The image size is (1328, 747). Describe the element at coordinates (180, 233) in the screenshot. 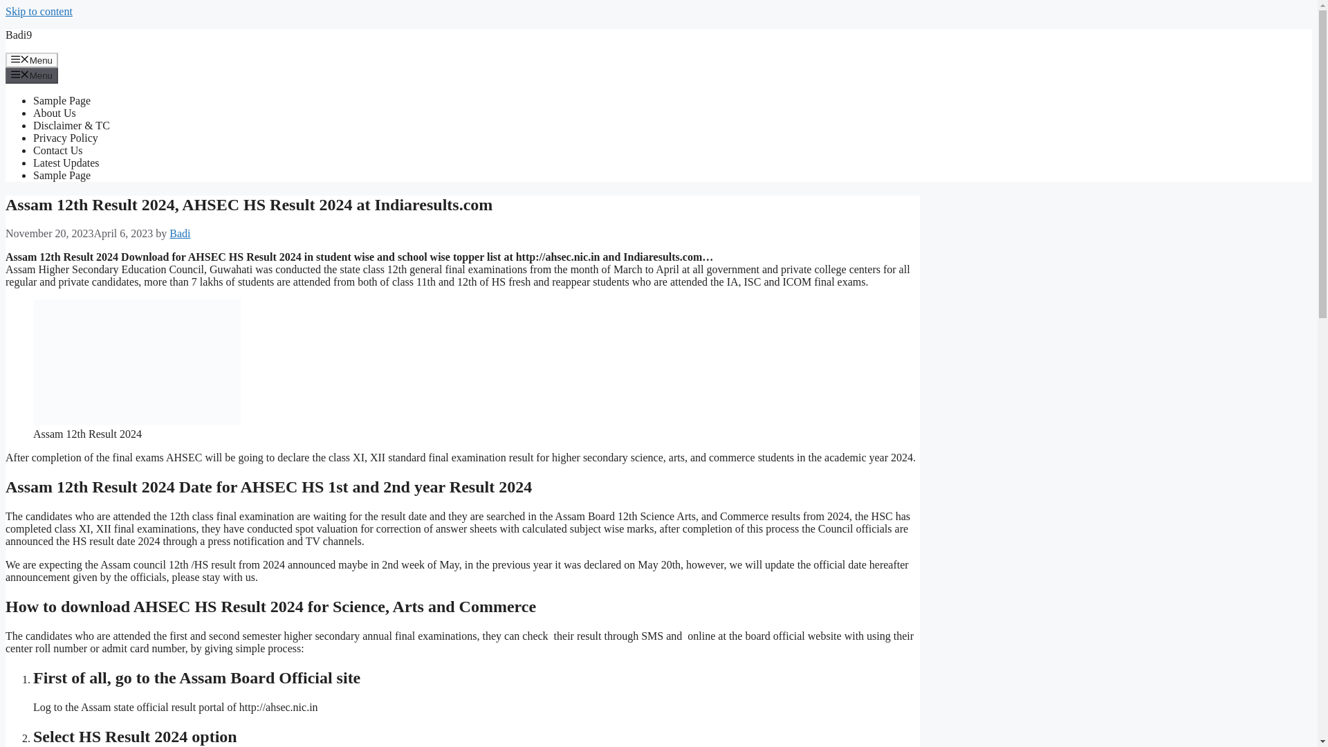

I see `View all posts by Badi` at that location.